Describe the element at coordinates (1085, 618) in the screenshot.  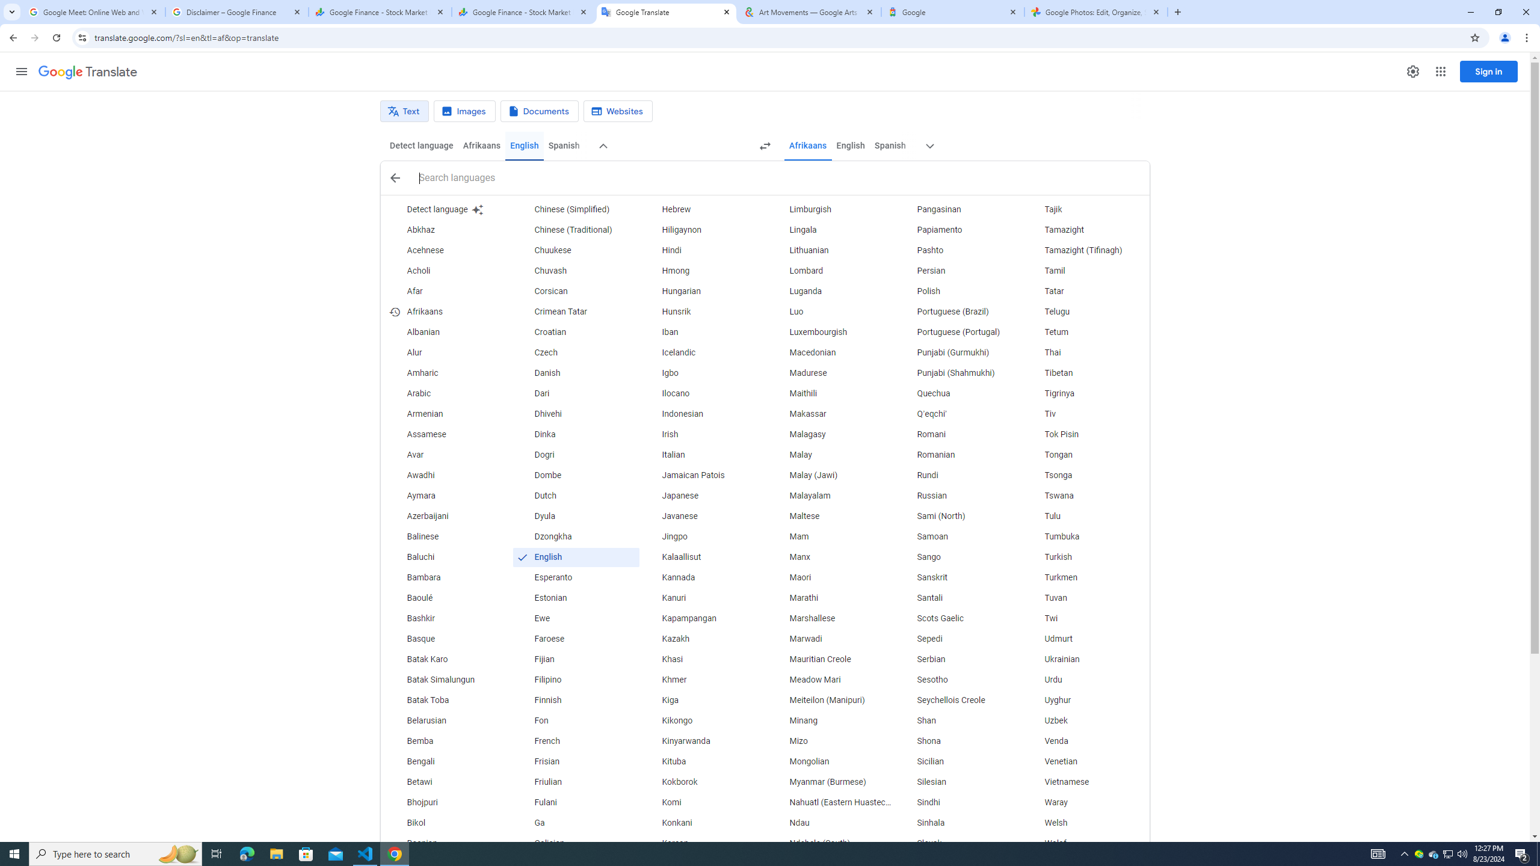
I see `Twi` at that location.